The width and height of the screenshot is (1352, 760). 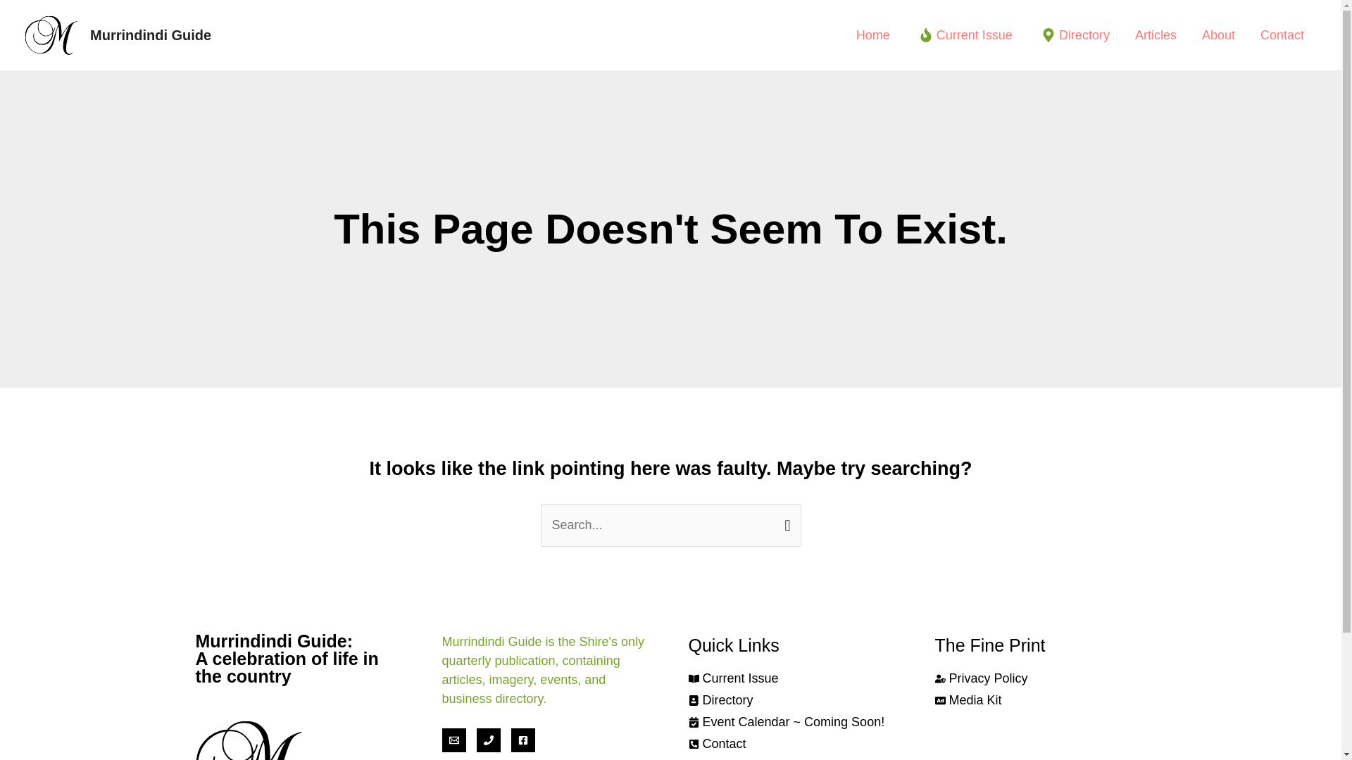 What do you see at coordinates (982, 678) in the screenshot?
I see `Privacy Policy` at bounding box center [982, 678].